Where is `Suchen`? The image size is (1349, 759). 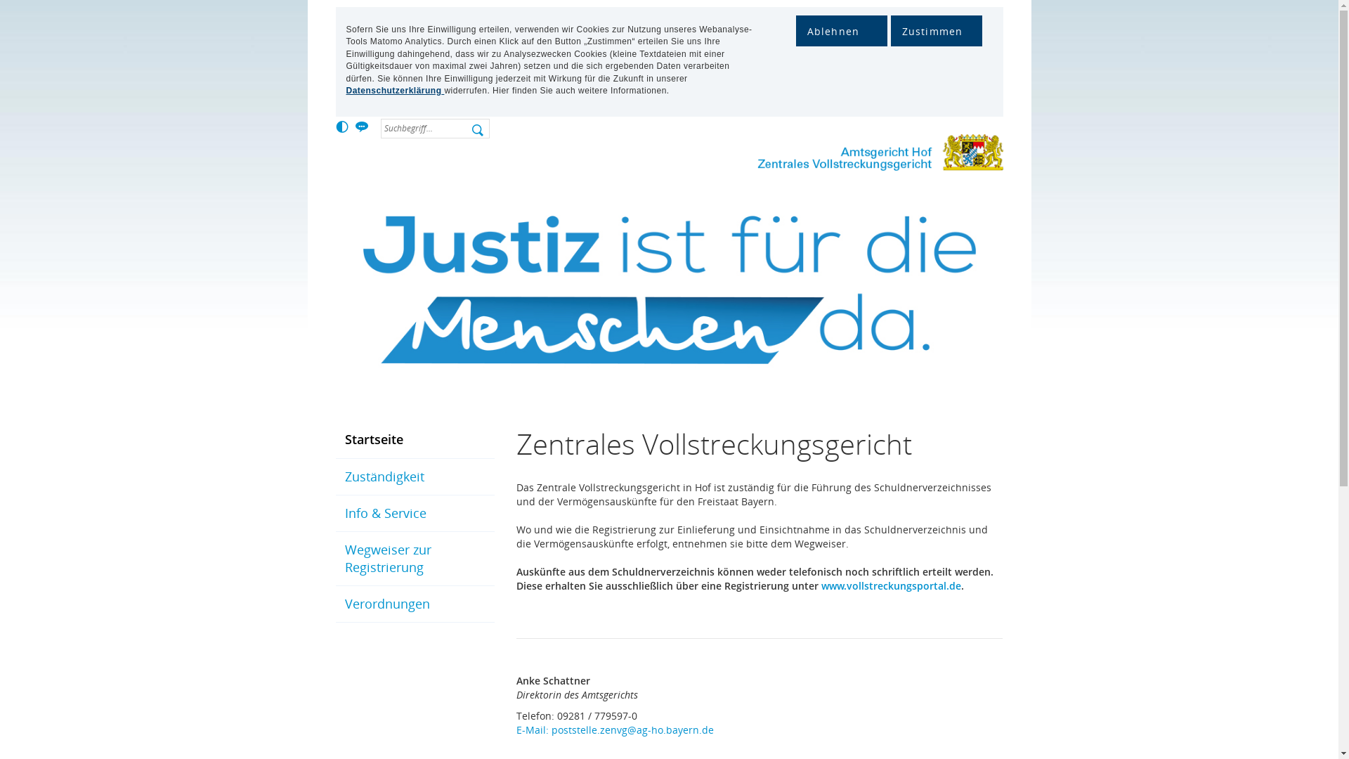
Suchen is located at coordinates (479, 134).